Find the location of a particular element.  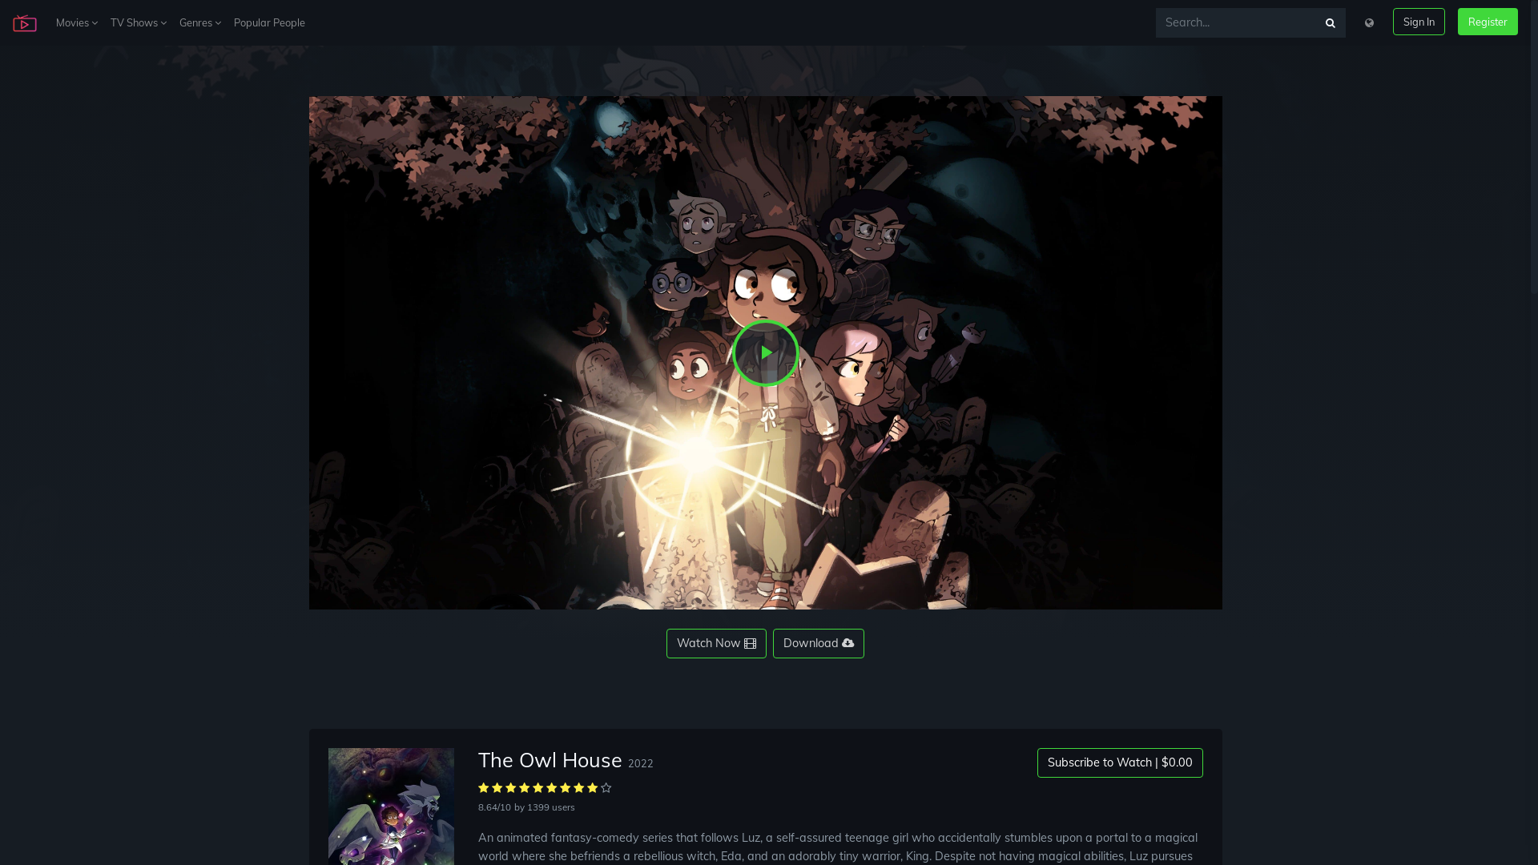

Download is located at coordinates (819, 644).